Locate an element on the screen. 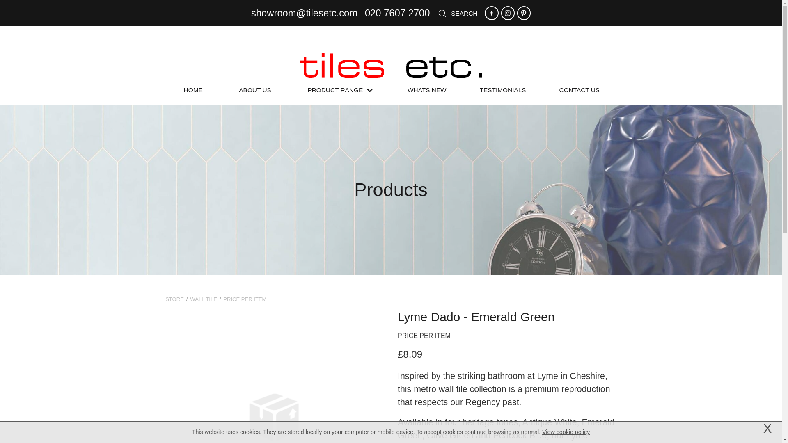 Image resolution: width=788 pixels, height=443 pixels. PRODUCT RANGE is located at coordinates (340, 90).